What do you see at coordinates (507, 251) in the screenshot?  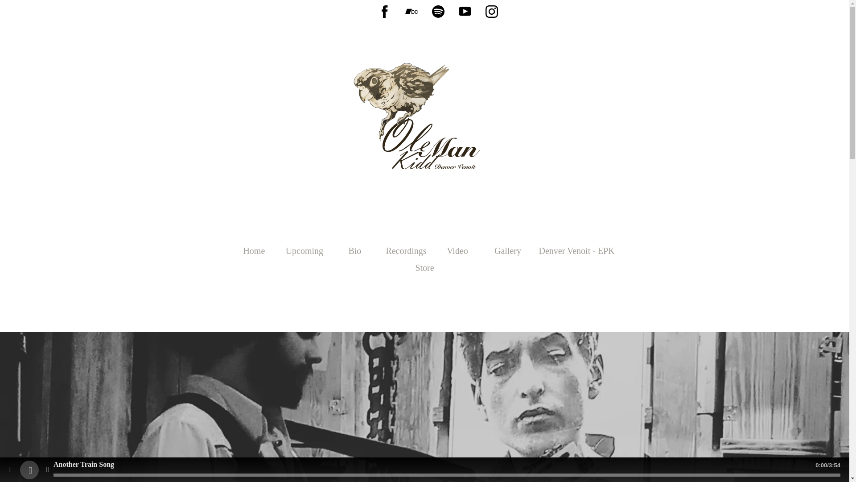 I see `Gallery` at bounding box center [507, 251].